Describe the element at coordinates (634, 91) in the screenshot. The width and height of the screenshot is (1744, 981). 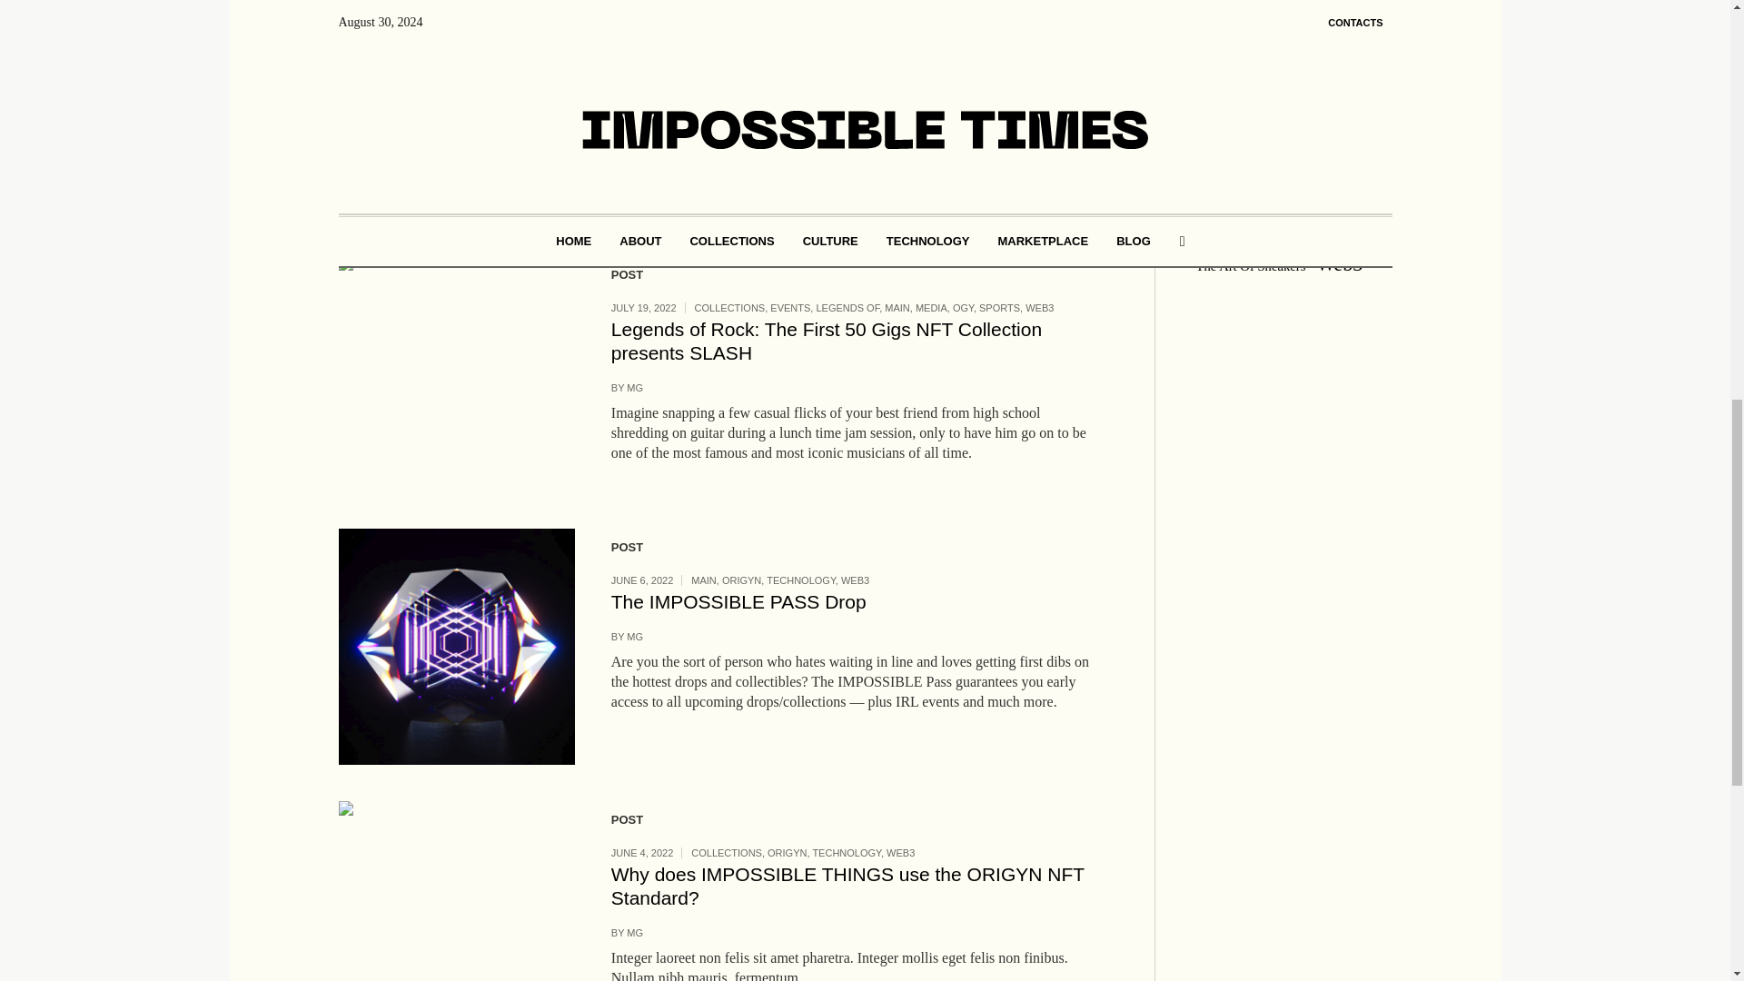
I see `Posts by MG` at that location.